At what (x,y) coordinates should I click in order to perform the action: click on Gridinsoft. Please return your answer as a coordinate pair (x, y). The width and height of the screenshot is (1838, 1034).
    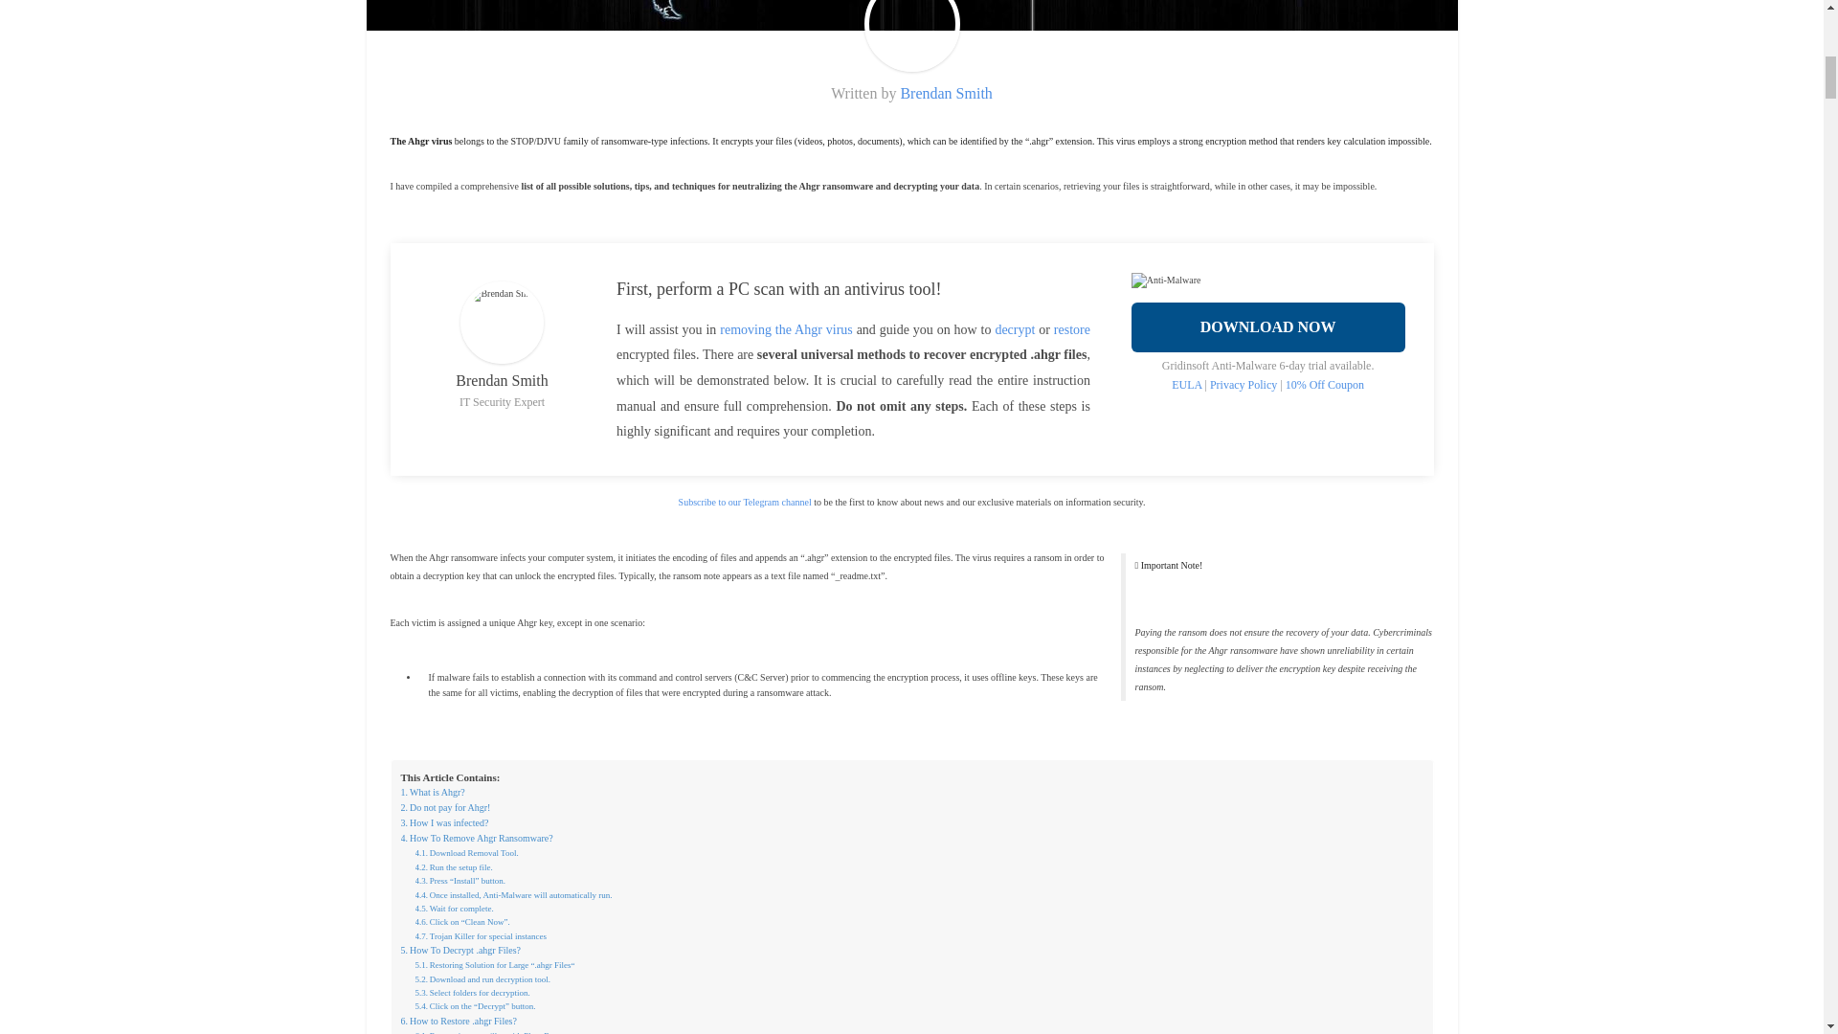
    Looking at the image, I should click on (1324, 385).